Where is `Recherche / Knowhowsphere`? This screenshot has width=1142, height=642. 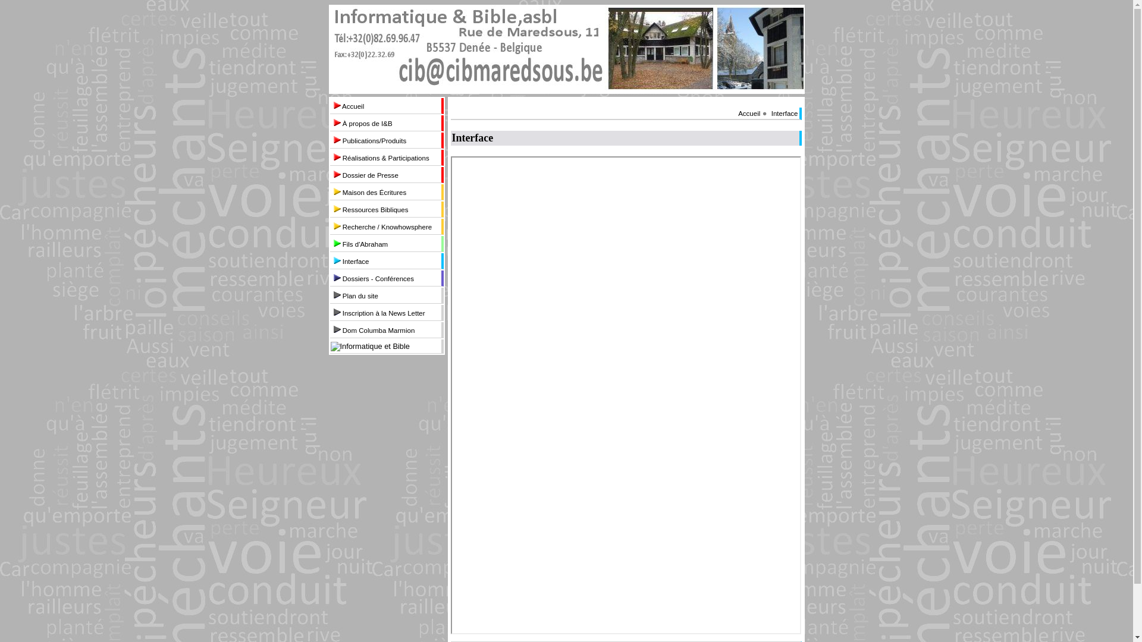 Recherche / Knowhowsphere is located at coordinates (385, 226).